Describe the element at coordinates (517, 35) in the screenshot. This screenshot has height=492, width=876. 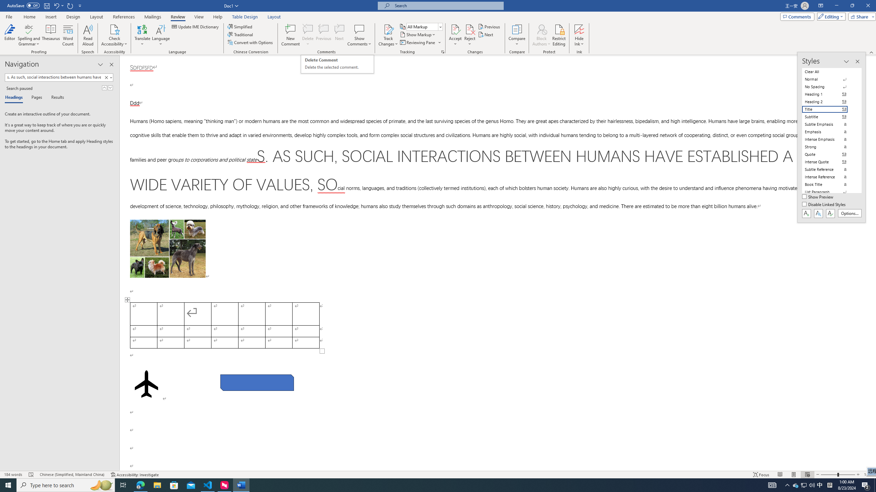
I see `Compare` at that location.